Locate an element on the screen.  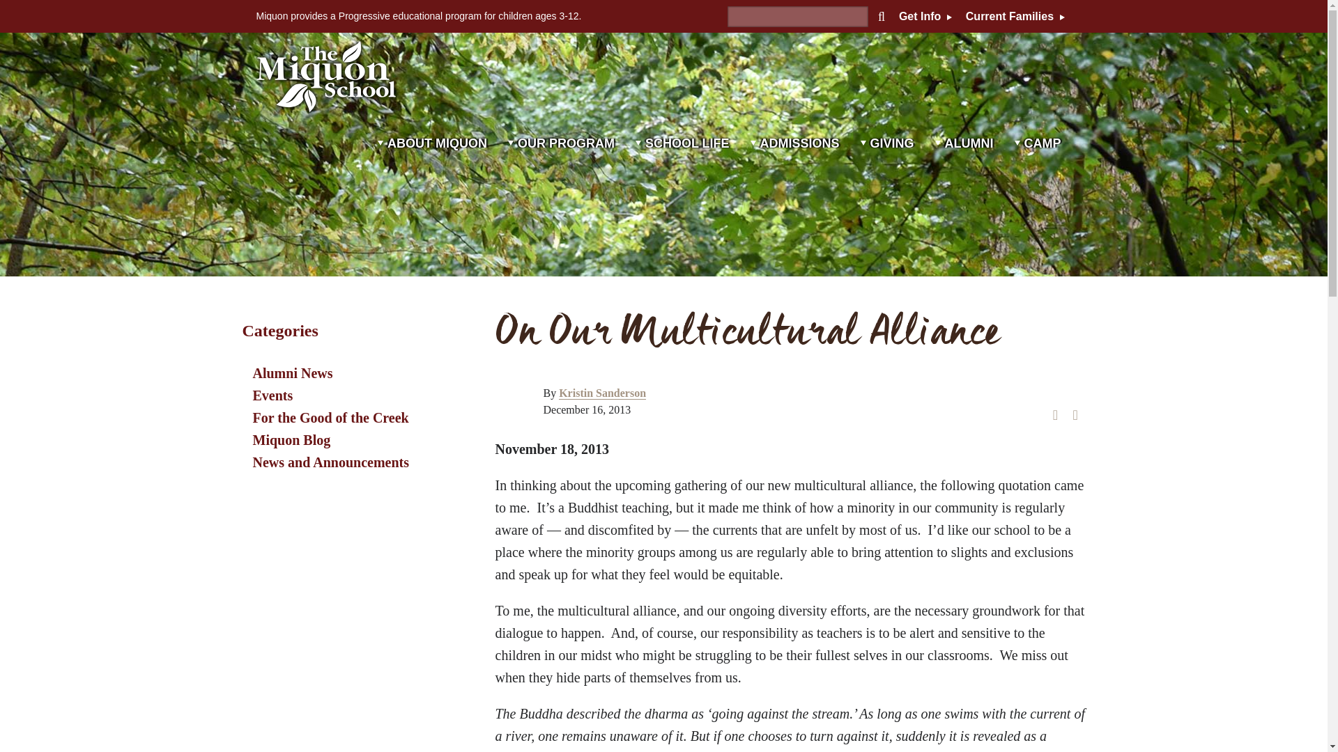
View all posts by Kristin Sanderson is located at coordinates (602, 393).